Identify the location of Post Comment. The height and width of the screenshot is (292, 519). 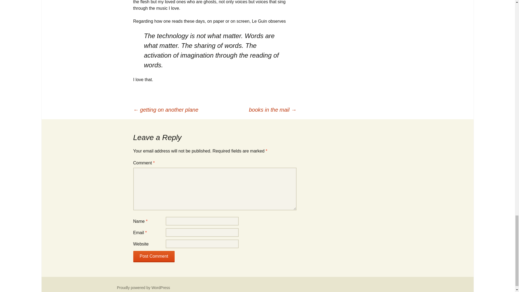
(154, 256).